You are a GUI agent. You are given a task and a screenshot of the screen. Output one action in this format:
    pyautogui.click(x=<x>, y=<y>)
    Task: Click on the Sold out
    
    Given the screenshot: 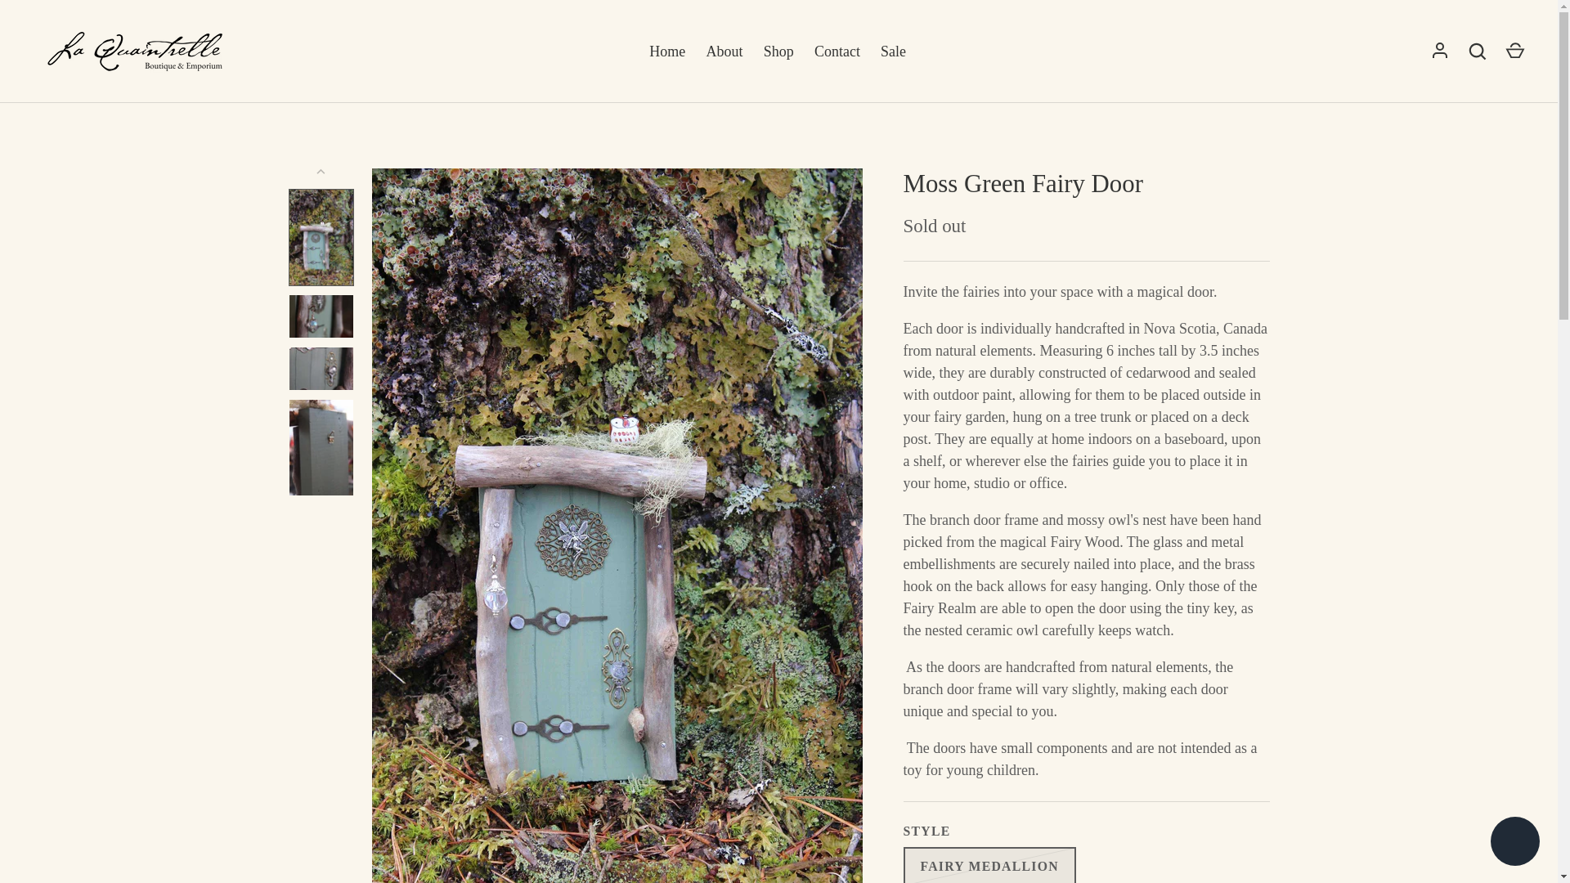 What is the action you would take?
    pyautogui.click(x=989, y=865)
    